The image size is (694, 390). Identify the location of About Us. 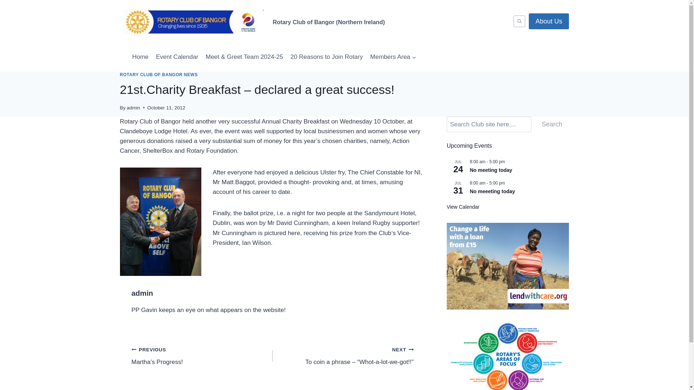
(549, 21).